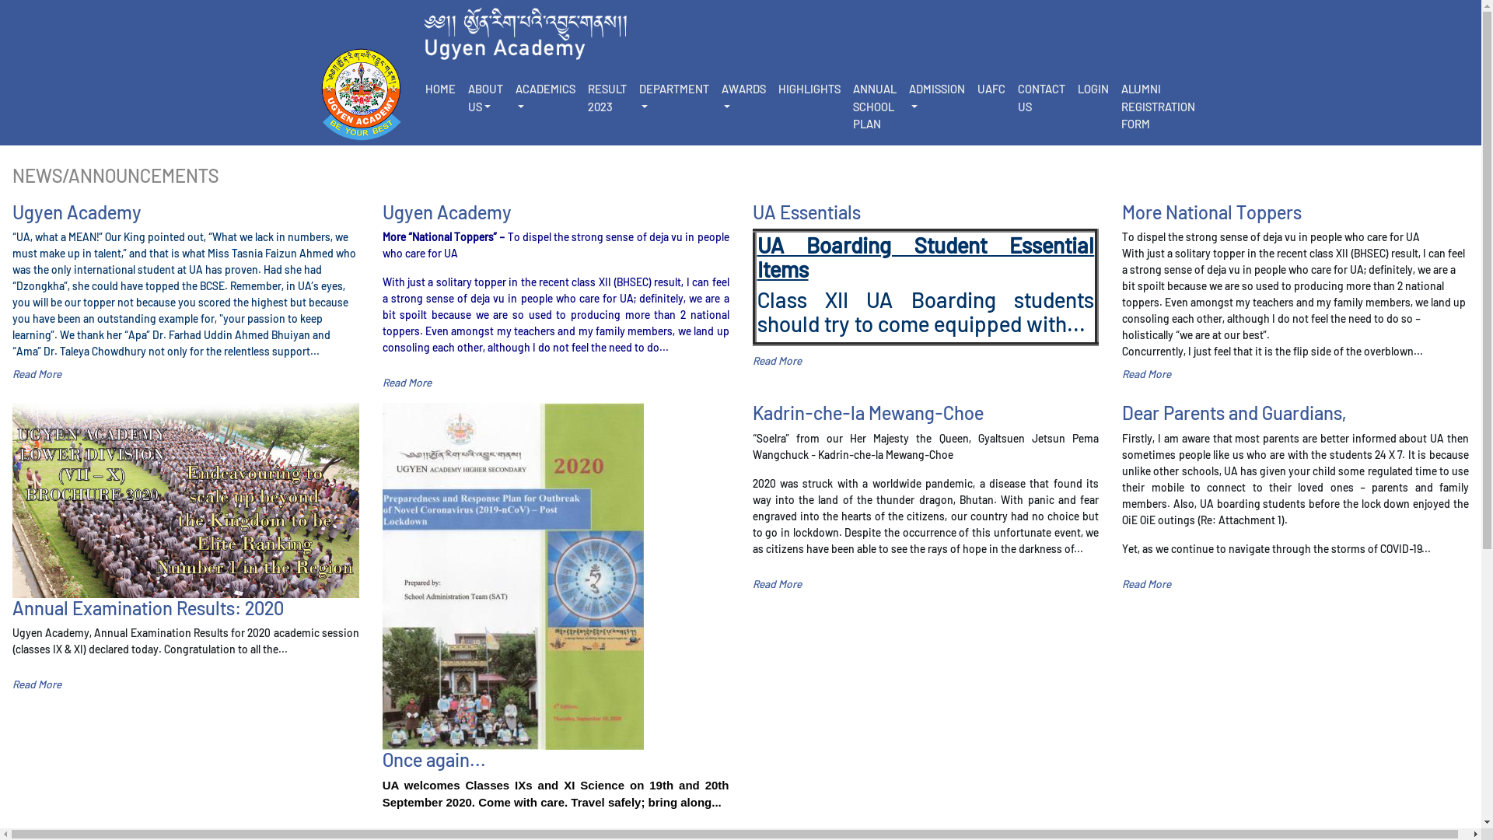 The image size is (1493, 840). I want to click on Read More, so click(407, 383).